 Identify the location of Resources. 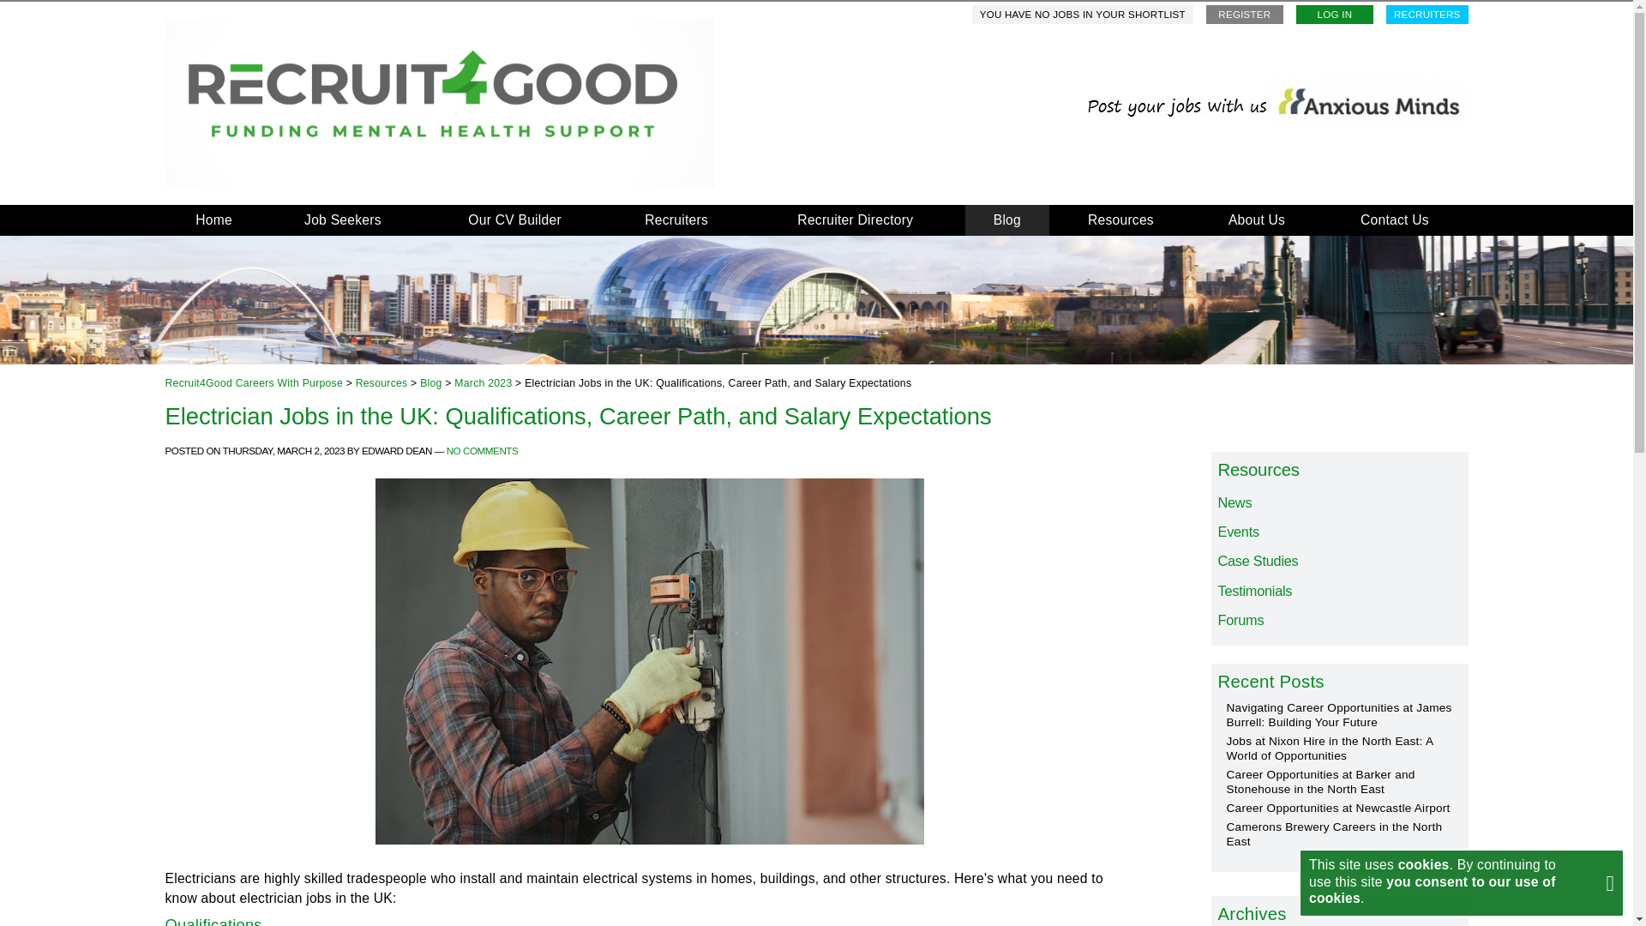
(1339, 470).